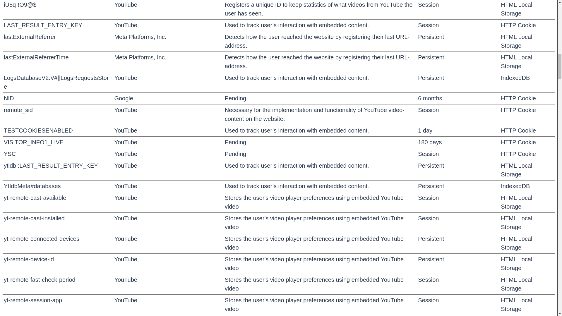 The width and height of the screenshot is (562, 316). Describe the element at coordinates (140, 57) in the screenshot. I see ` Meta Platforms, Inc.'s privacy policy` at that location.